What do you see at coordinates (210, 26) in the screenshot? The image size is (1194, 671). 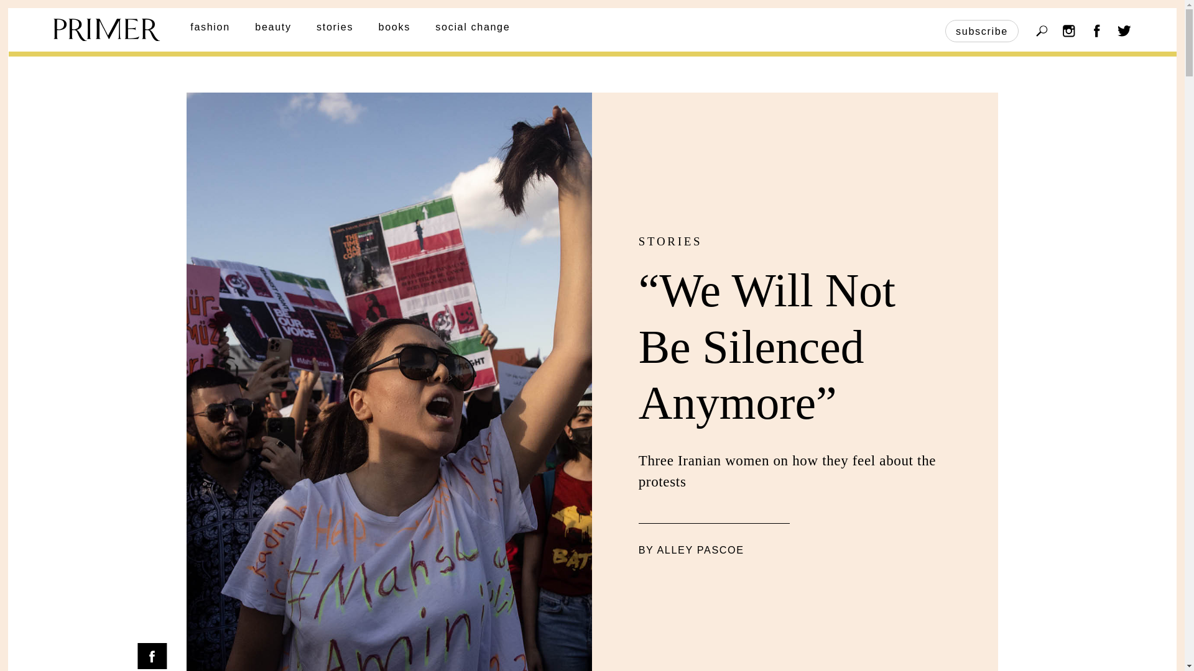 I see `fashion` at bounding box center [210, 26].